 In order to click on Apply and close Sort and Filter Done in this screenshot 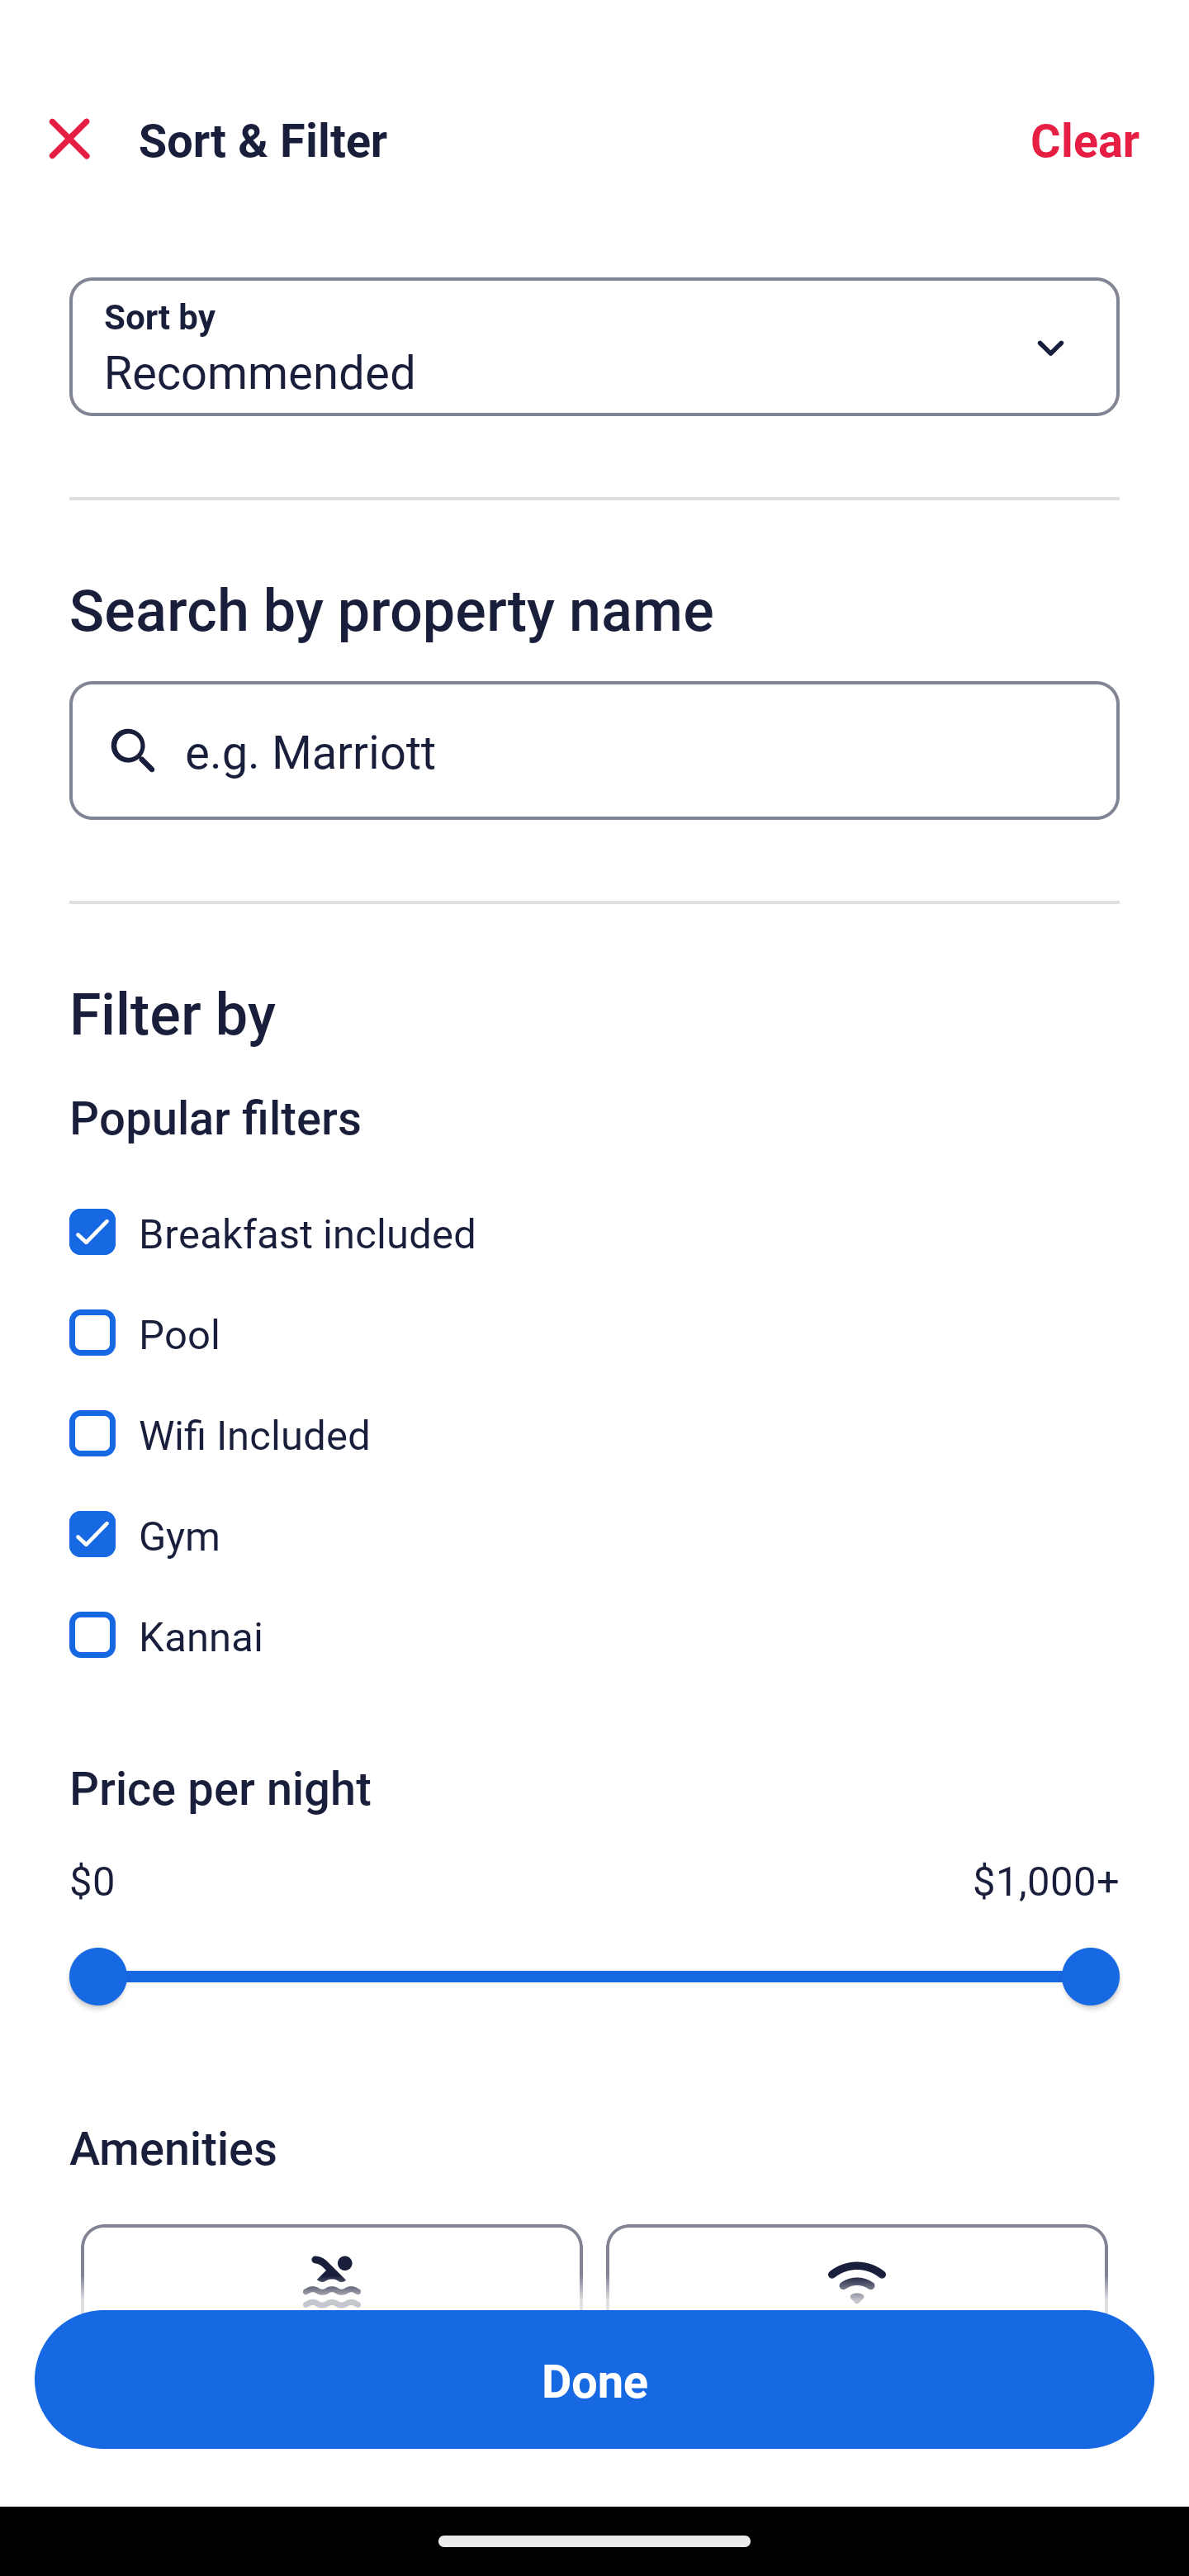, I will do `click(594, 2379)`.